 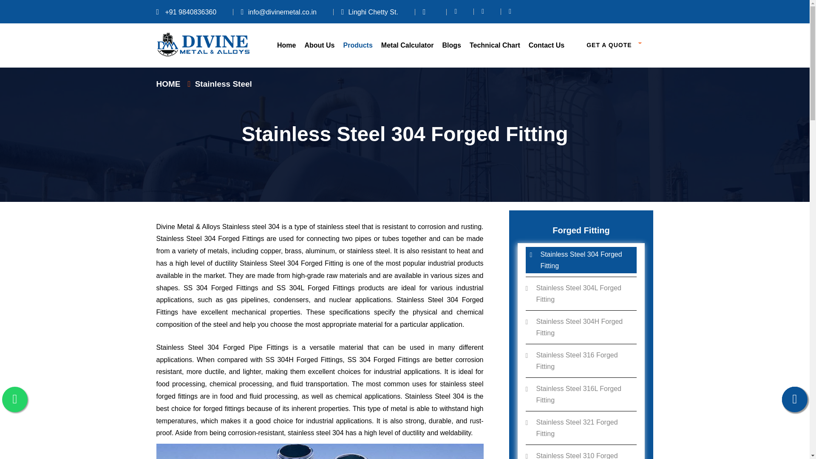 I want to click on Technical Chart, so click(x=495, y=45).